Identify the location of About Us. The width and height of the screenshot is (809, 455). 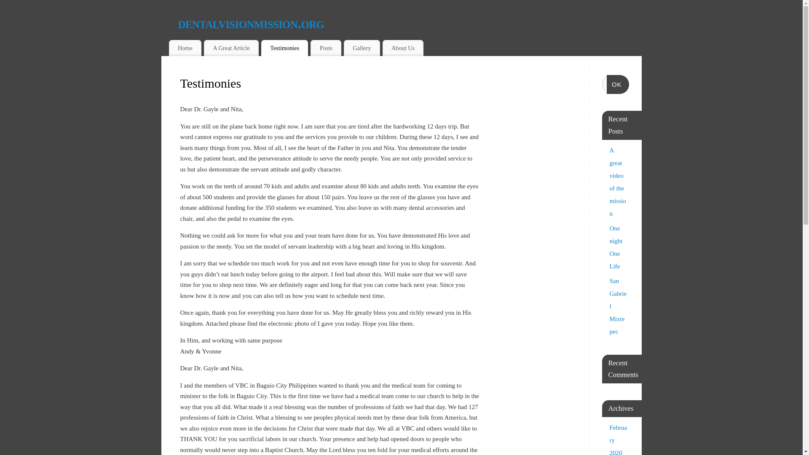
(403, 48).